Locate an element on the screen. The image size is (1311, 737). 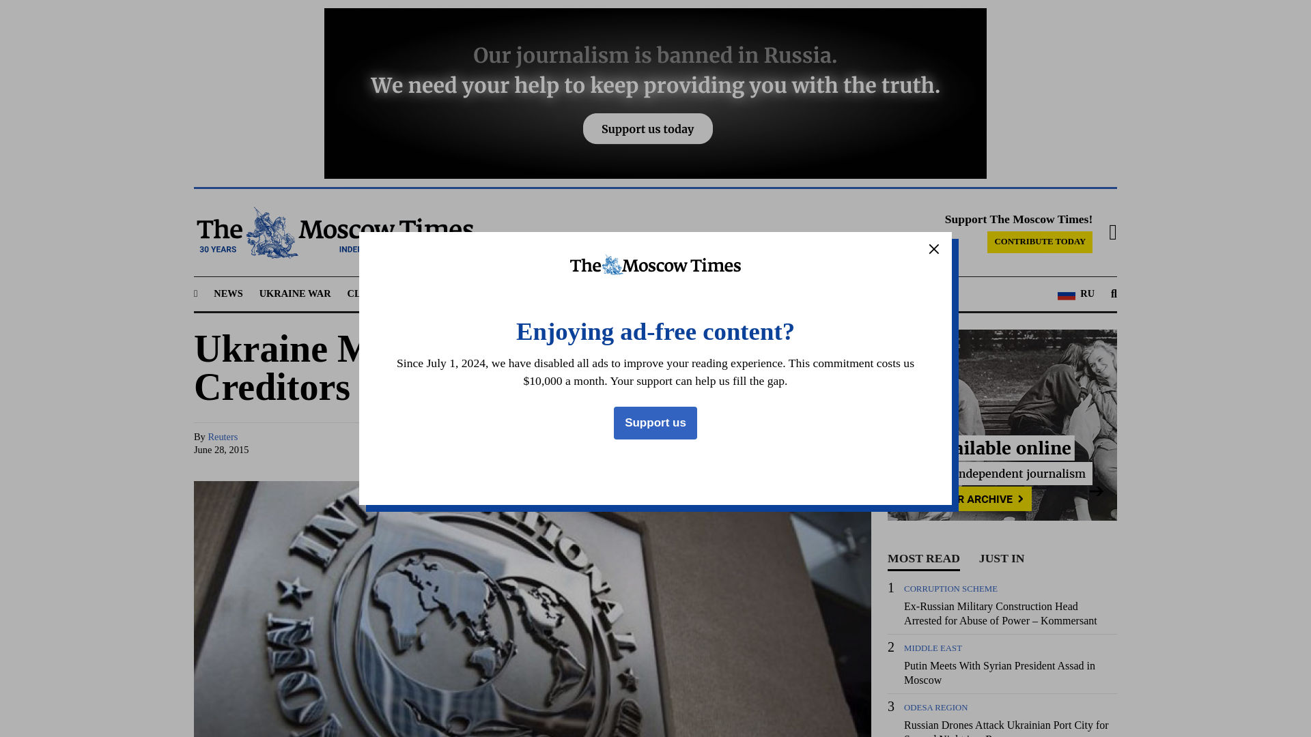
OPINION is located at coordinates (638, 293).